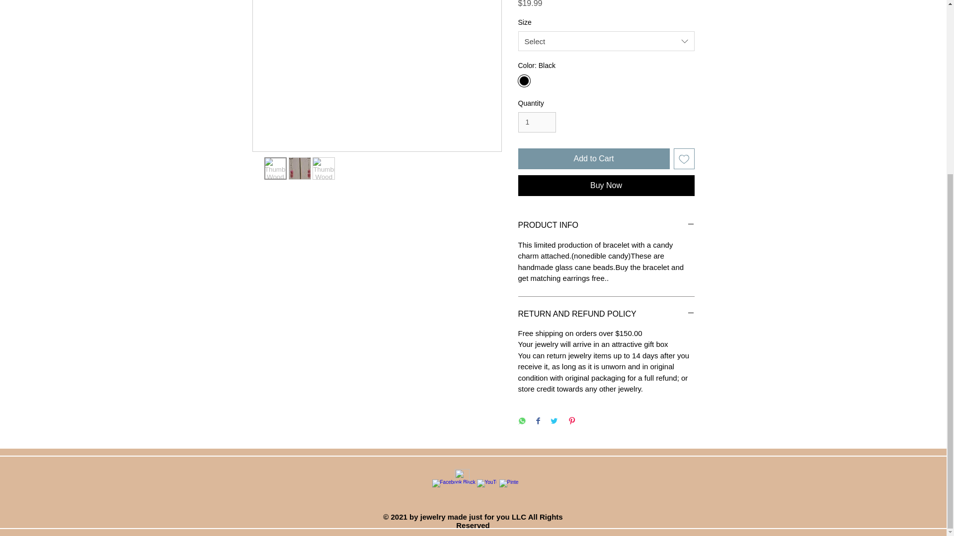  Describe the element at coordinates (593, 159) in the screenshot. I see `Add to Cart` at that location.